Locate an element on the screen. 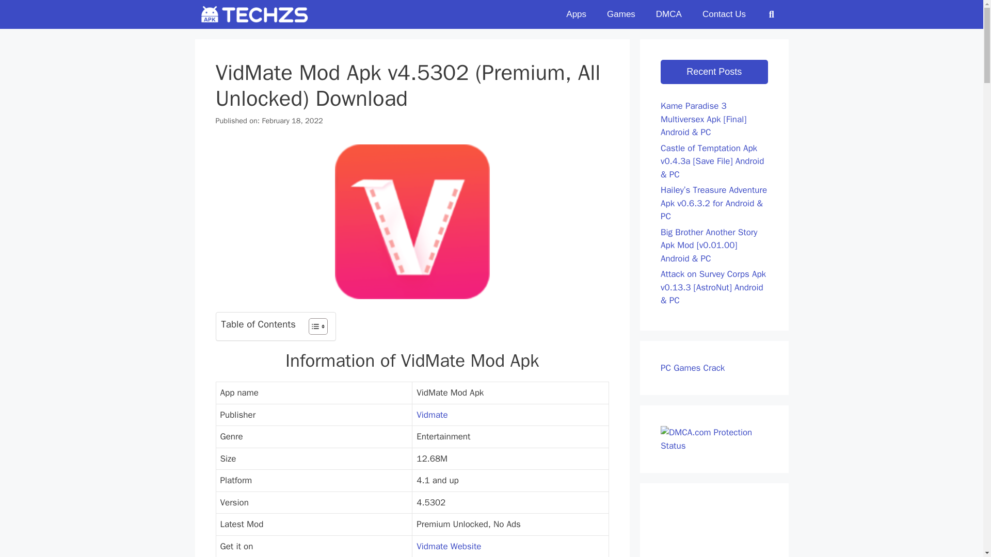 The image size is (991, 557). DMCA is located at coordinates (669, 14).